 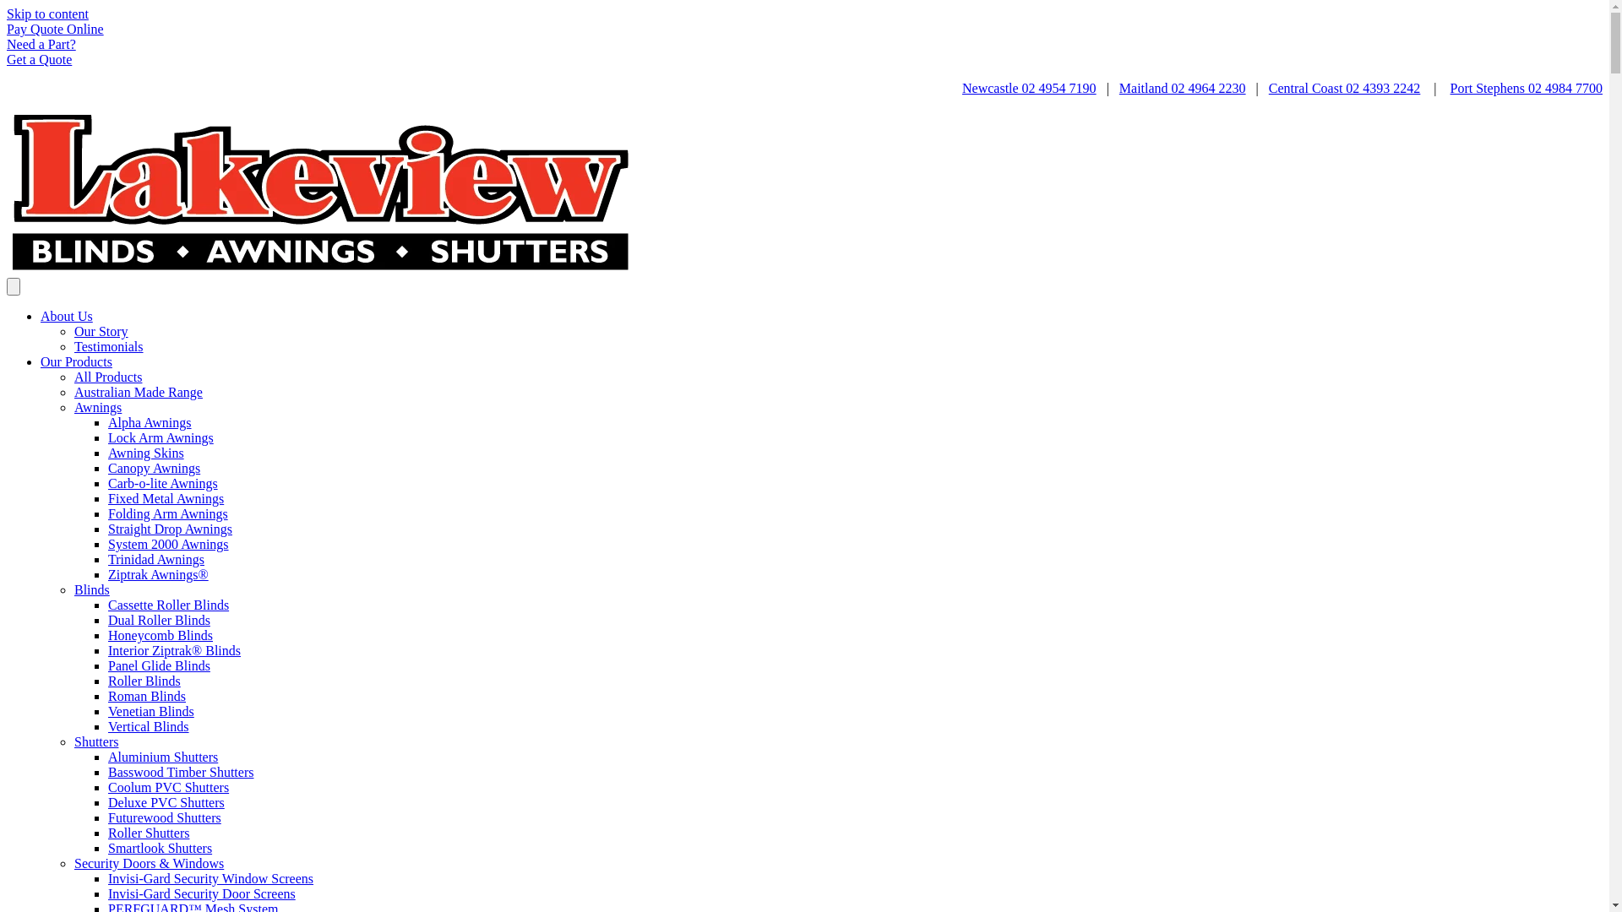 I want to click on System 2000 Awnings, so click(x=169, y=544).